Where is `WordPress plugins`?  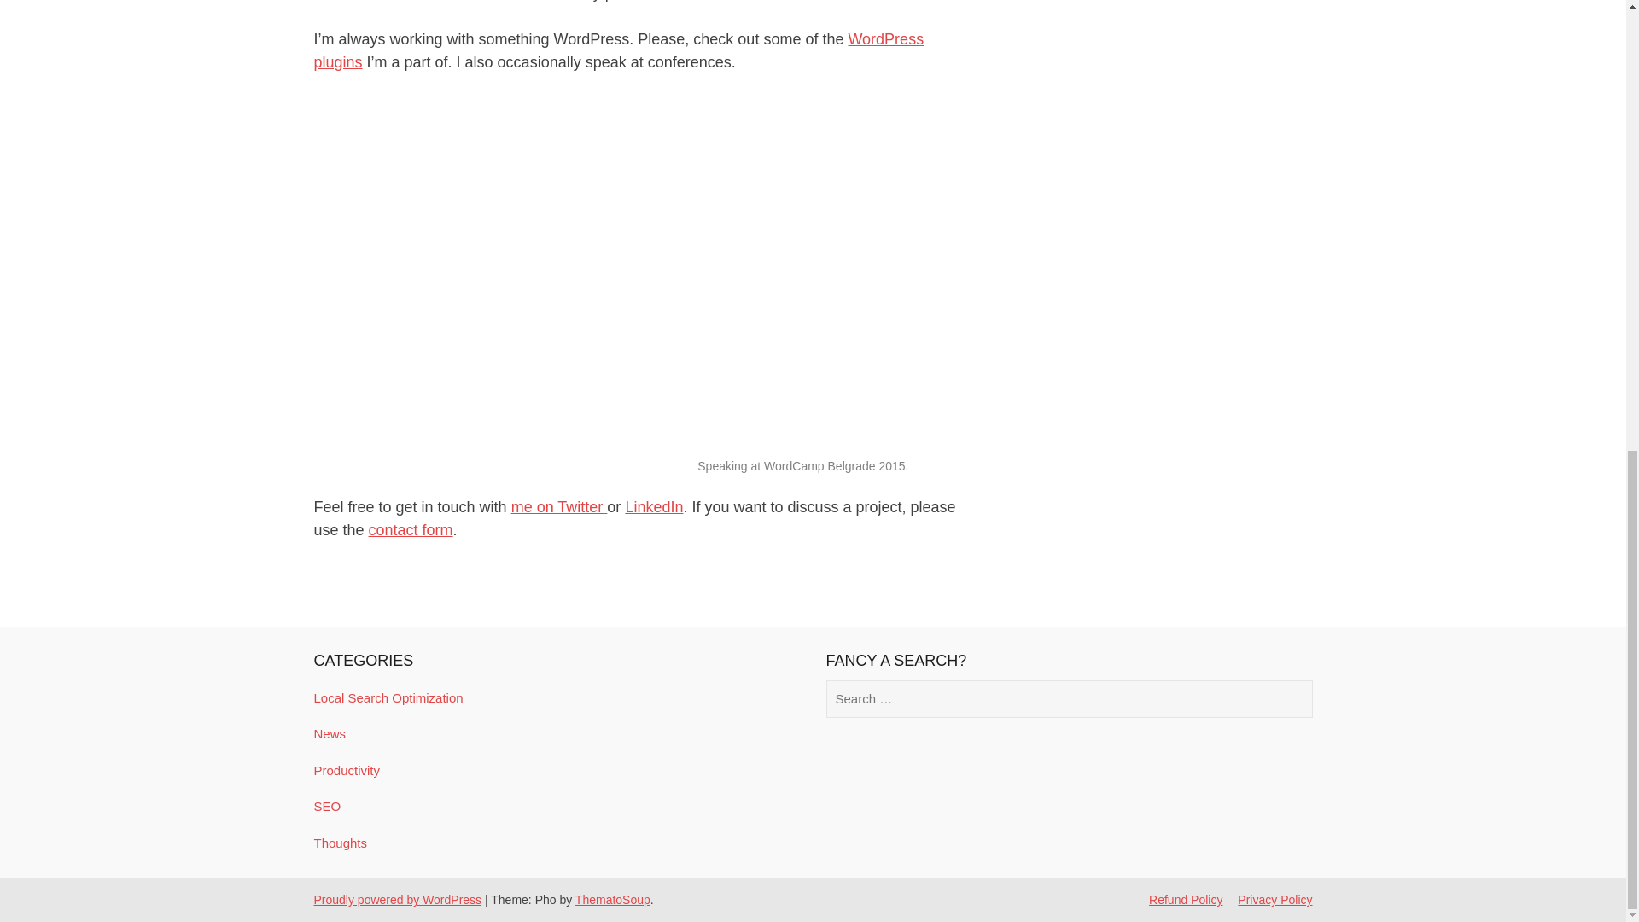
WordPress plugins is located at coordinates (619, 50).